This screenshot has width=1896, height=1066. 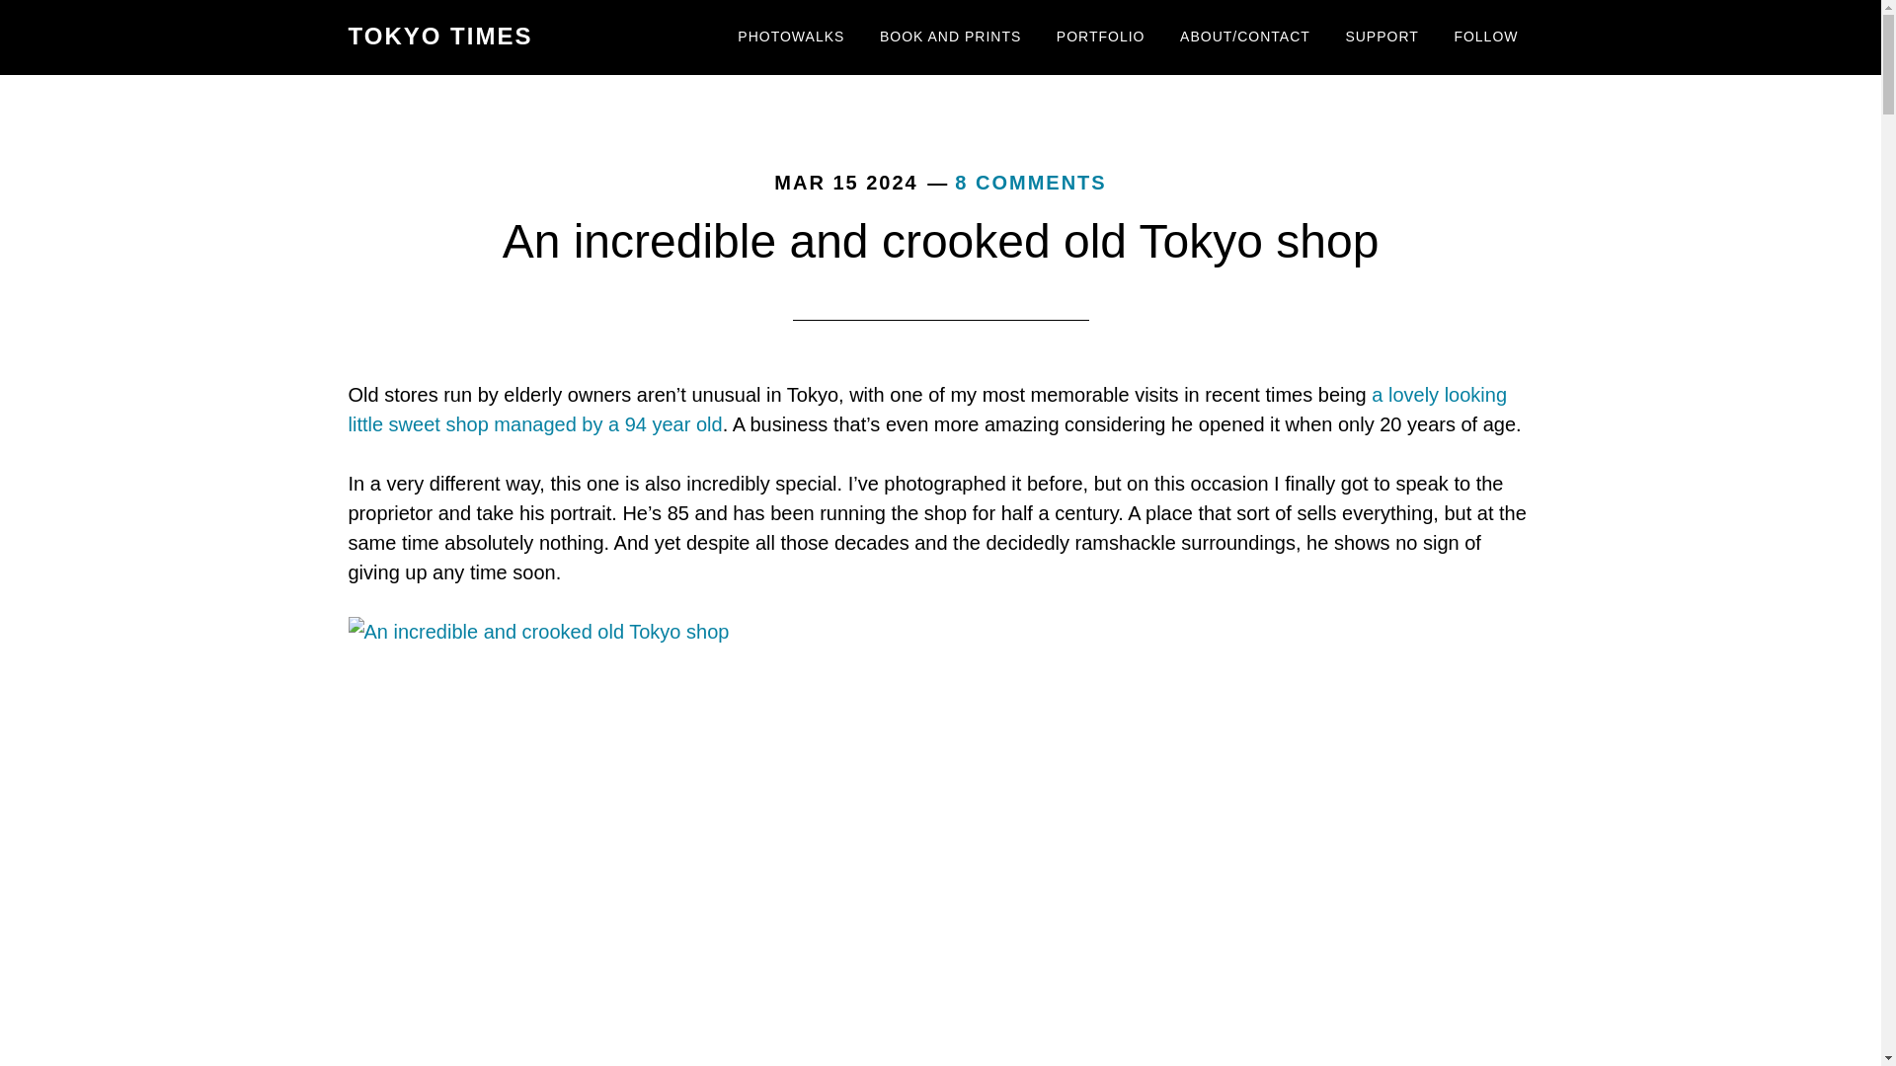 What do you see at coordinates (926, 409) in the screenshot?
I see `a lovely looking little sweet shop managed by a 94 year old` at bounding box center [926, 409].